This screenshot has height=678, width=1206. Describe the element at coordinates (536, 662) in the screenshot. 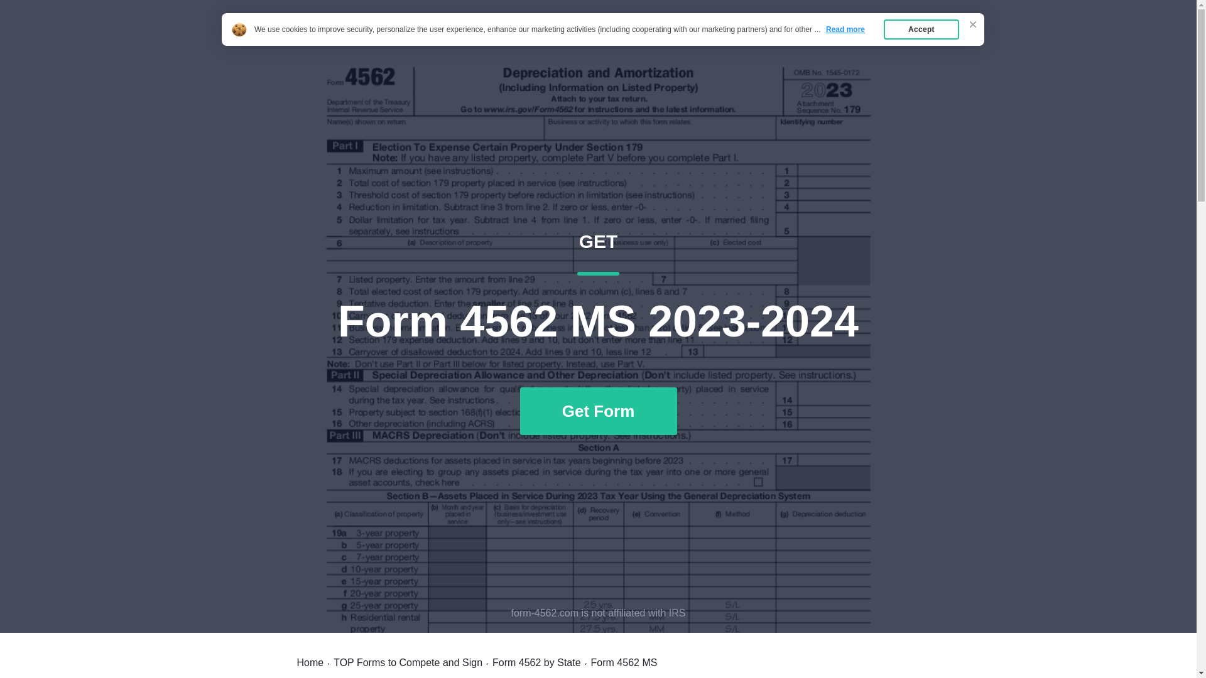

I see `Form 4562 by State` at that location.